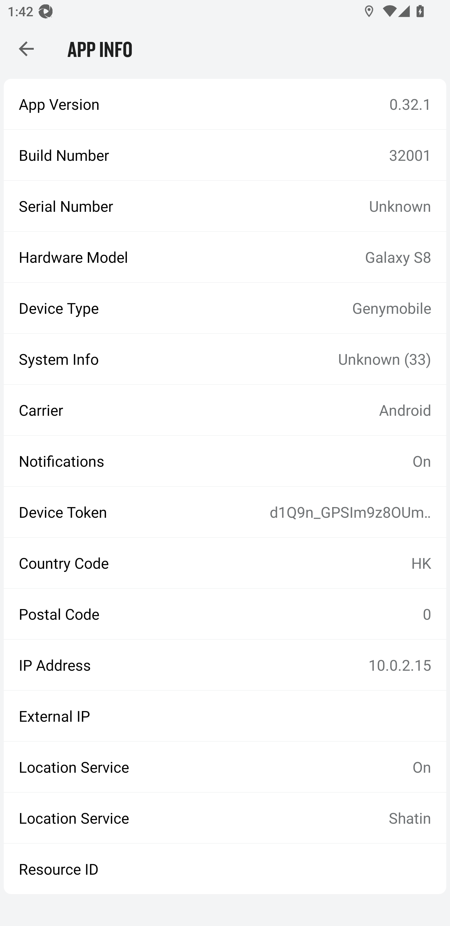 The width and height of the screenshot is (450, 926). Describe the element at coordinates (26, 48) in the screenshot. I see `Navigate up` at that location.